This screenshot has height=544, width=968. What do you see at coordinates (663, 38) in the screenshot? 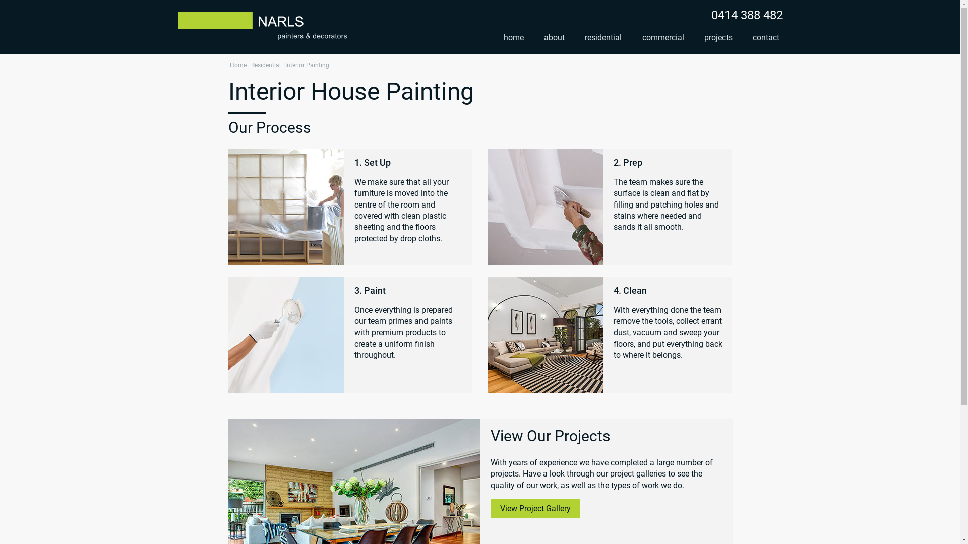
I see `commercial` at bounding box center [663, 38].